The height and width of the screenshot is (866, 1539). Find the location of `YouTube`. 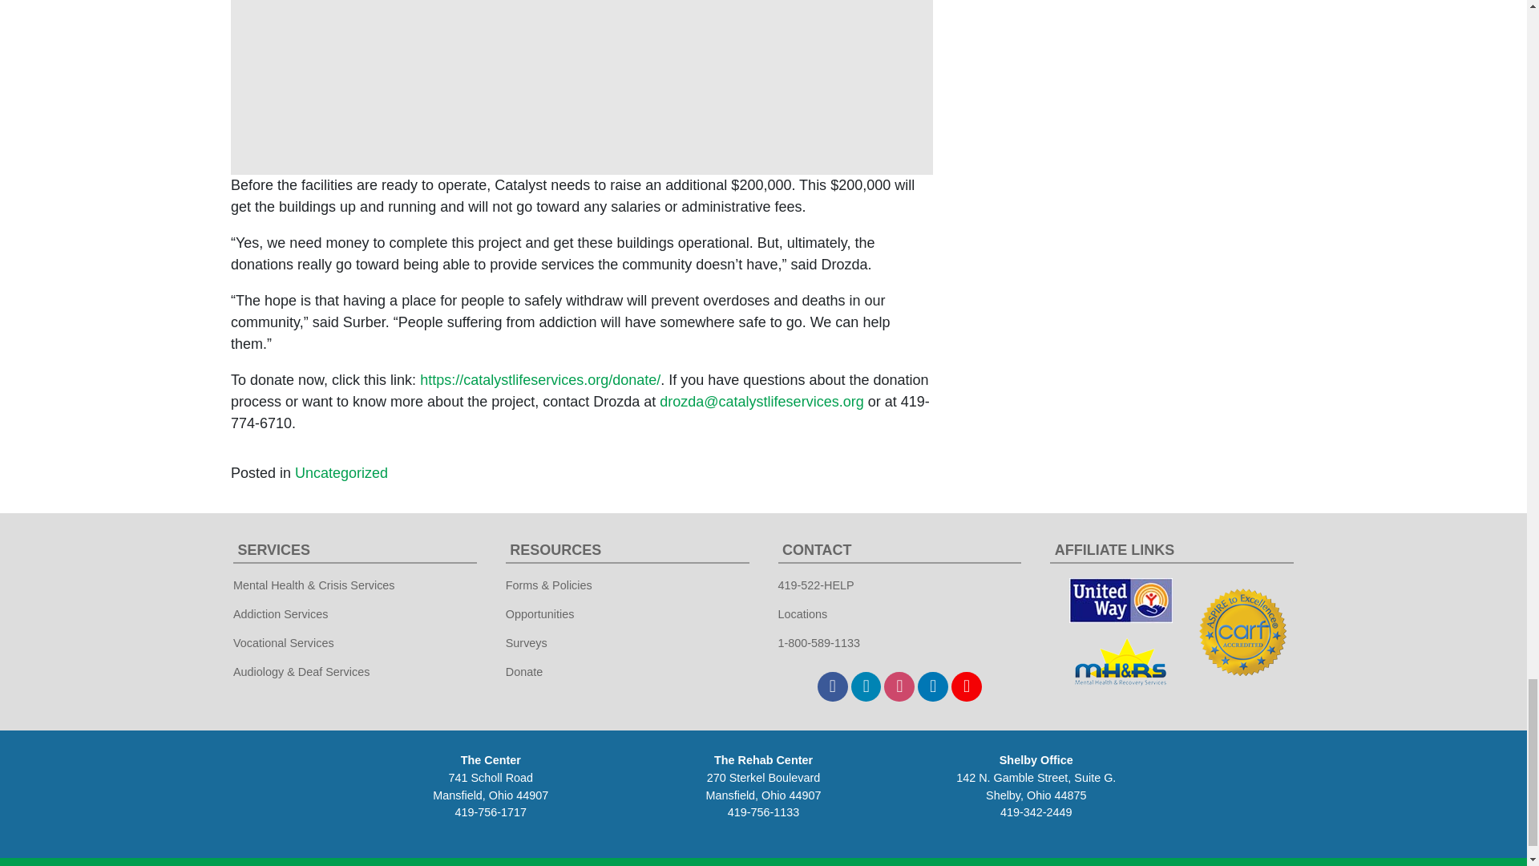

YouTube is located at coordinates (966, 686).